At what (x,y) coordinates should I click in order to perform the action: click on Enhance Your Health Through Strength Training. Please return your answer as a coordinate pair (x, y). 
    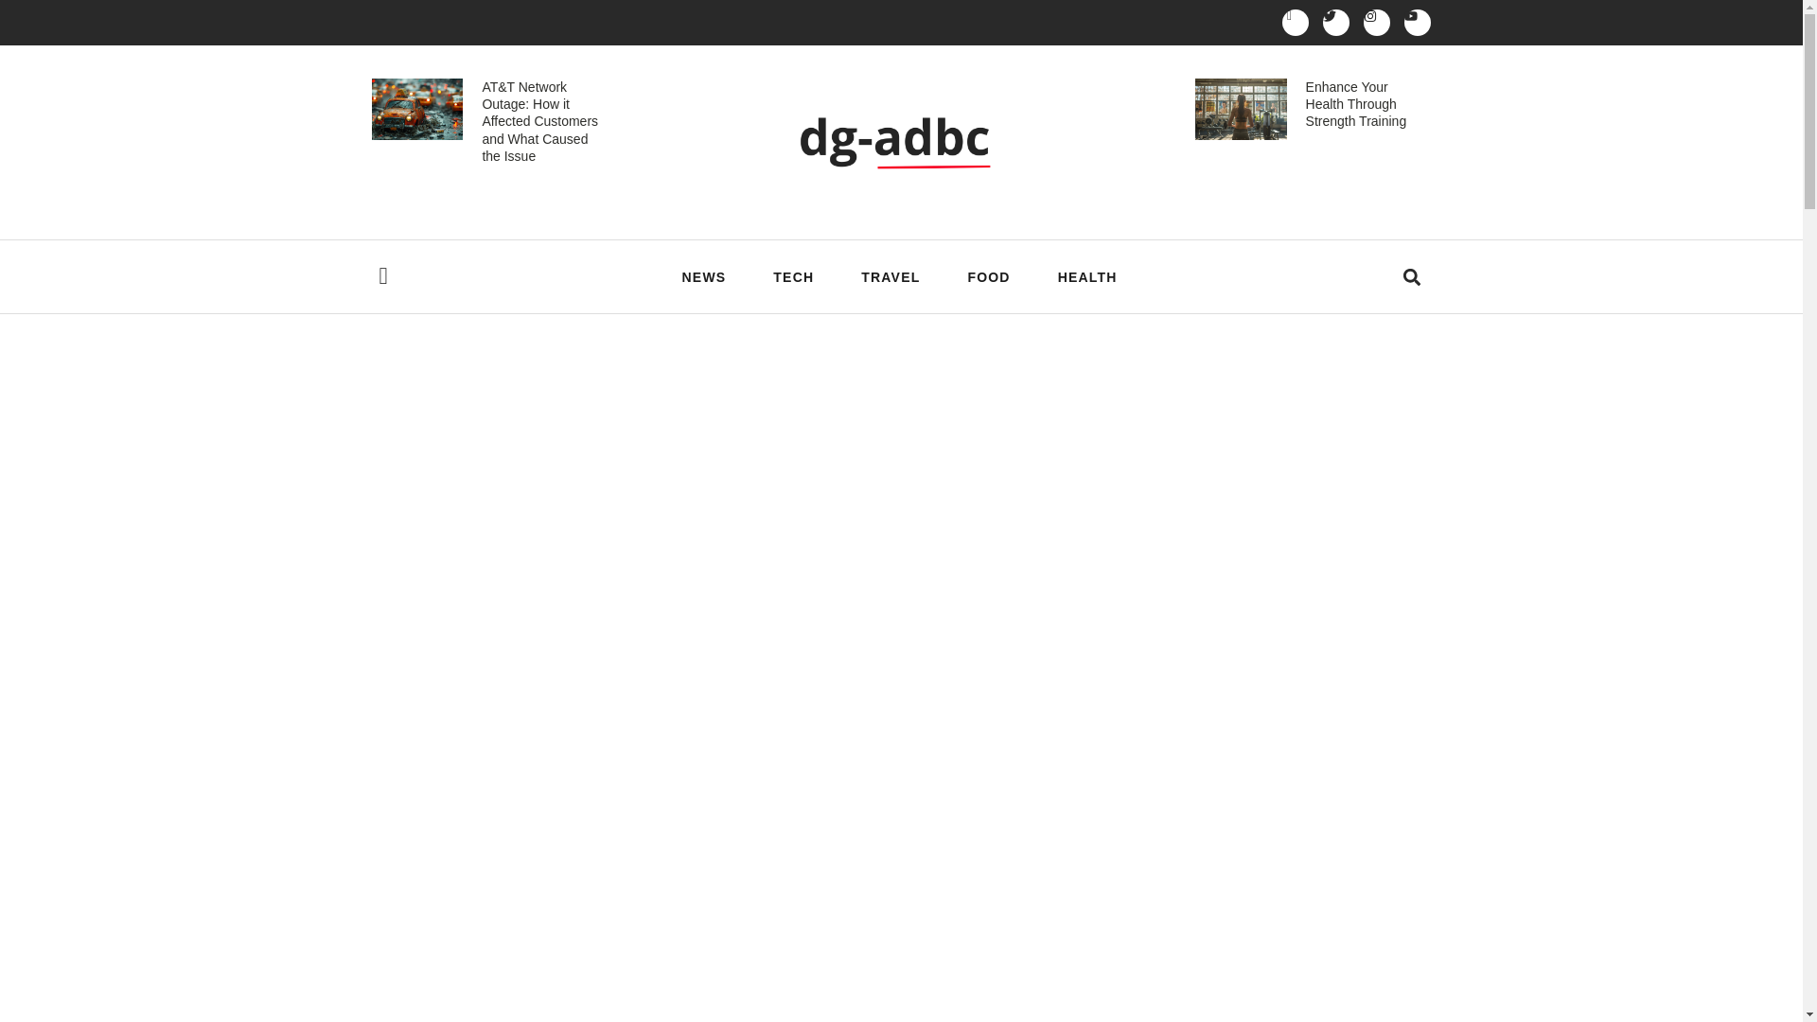
    Looking at the image, I should click on (1356, 104).